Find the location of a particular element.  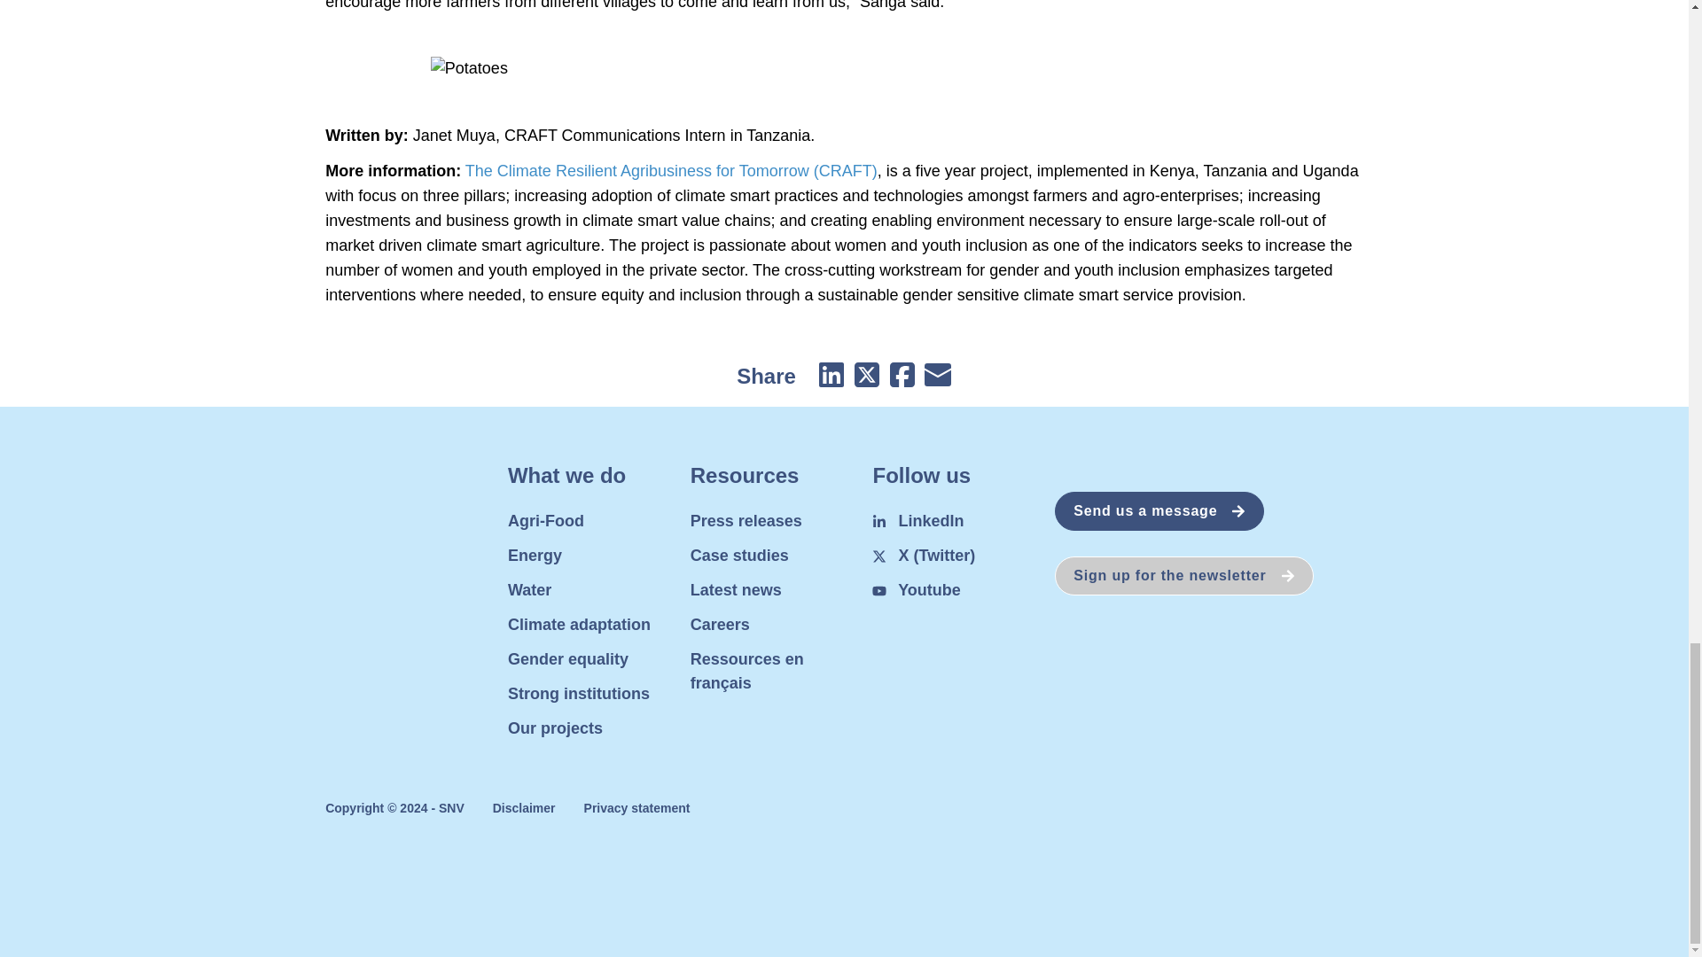

Gender equality is located at coordinates (567, 659).